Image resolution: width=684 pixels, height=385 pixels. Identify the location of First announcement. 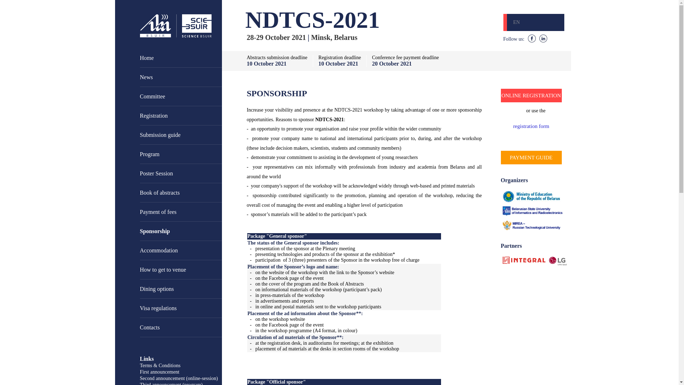
(160, 372).